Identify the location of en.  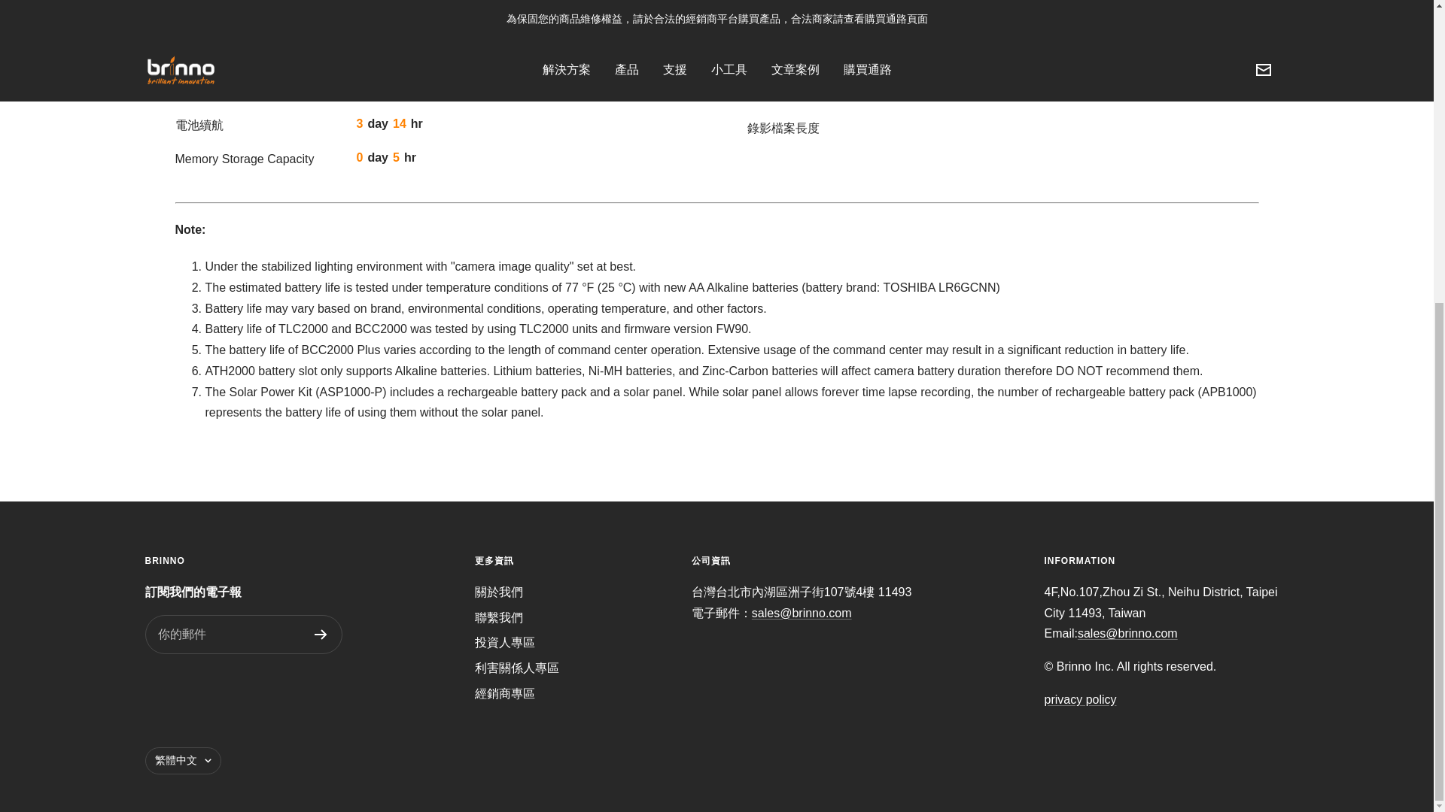
(188, 596).